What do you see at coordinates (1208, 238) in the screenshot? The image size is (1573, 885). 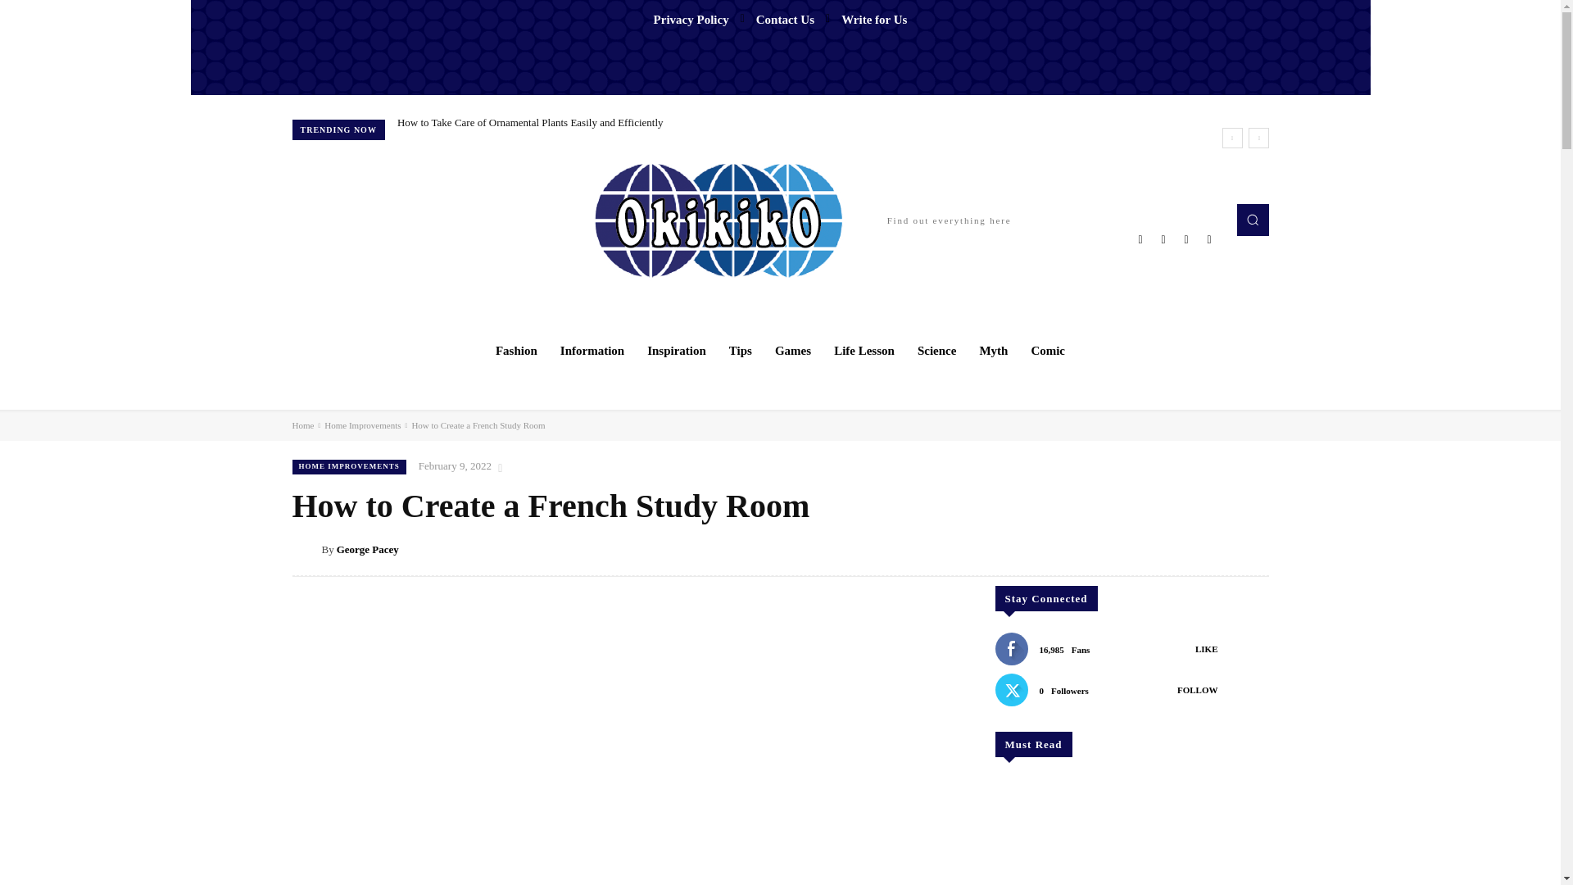 I see `Youtube` at bounding box center [1208, 238].